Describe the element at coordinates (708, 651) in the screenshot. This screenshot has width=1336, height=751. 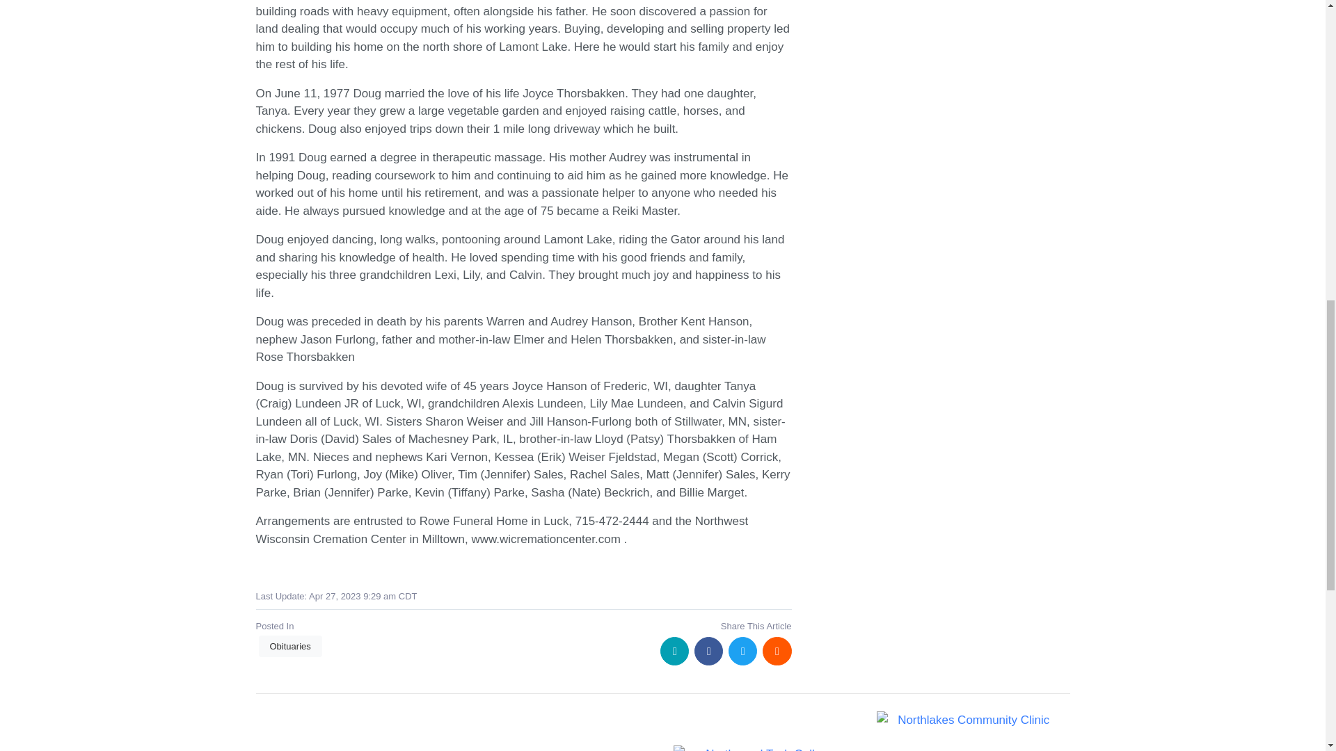
I see `facebook` at that location.